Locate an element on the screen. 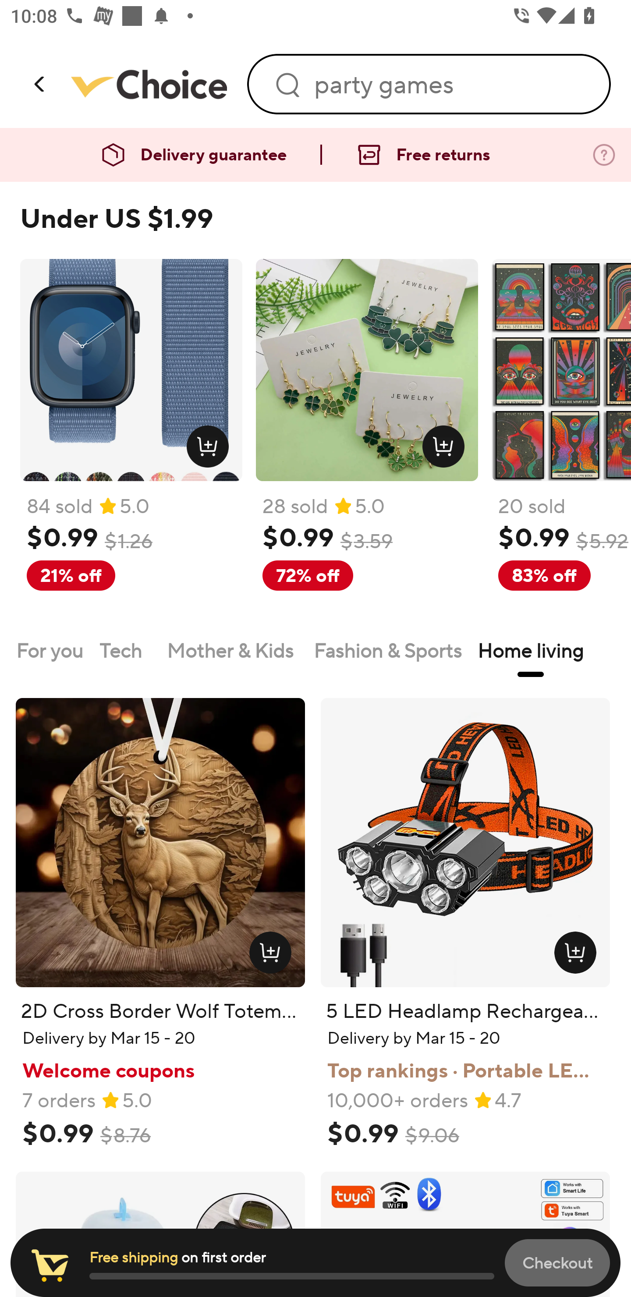 The height and width of the screenshot is (1297, 631).  is located at coordinates (40, 83).